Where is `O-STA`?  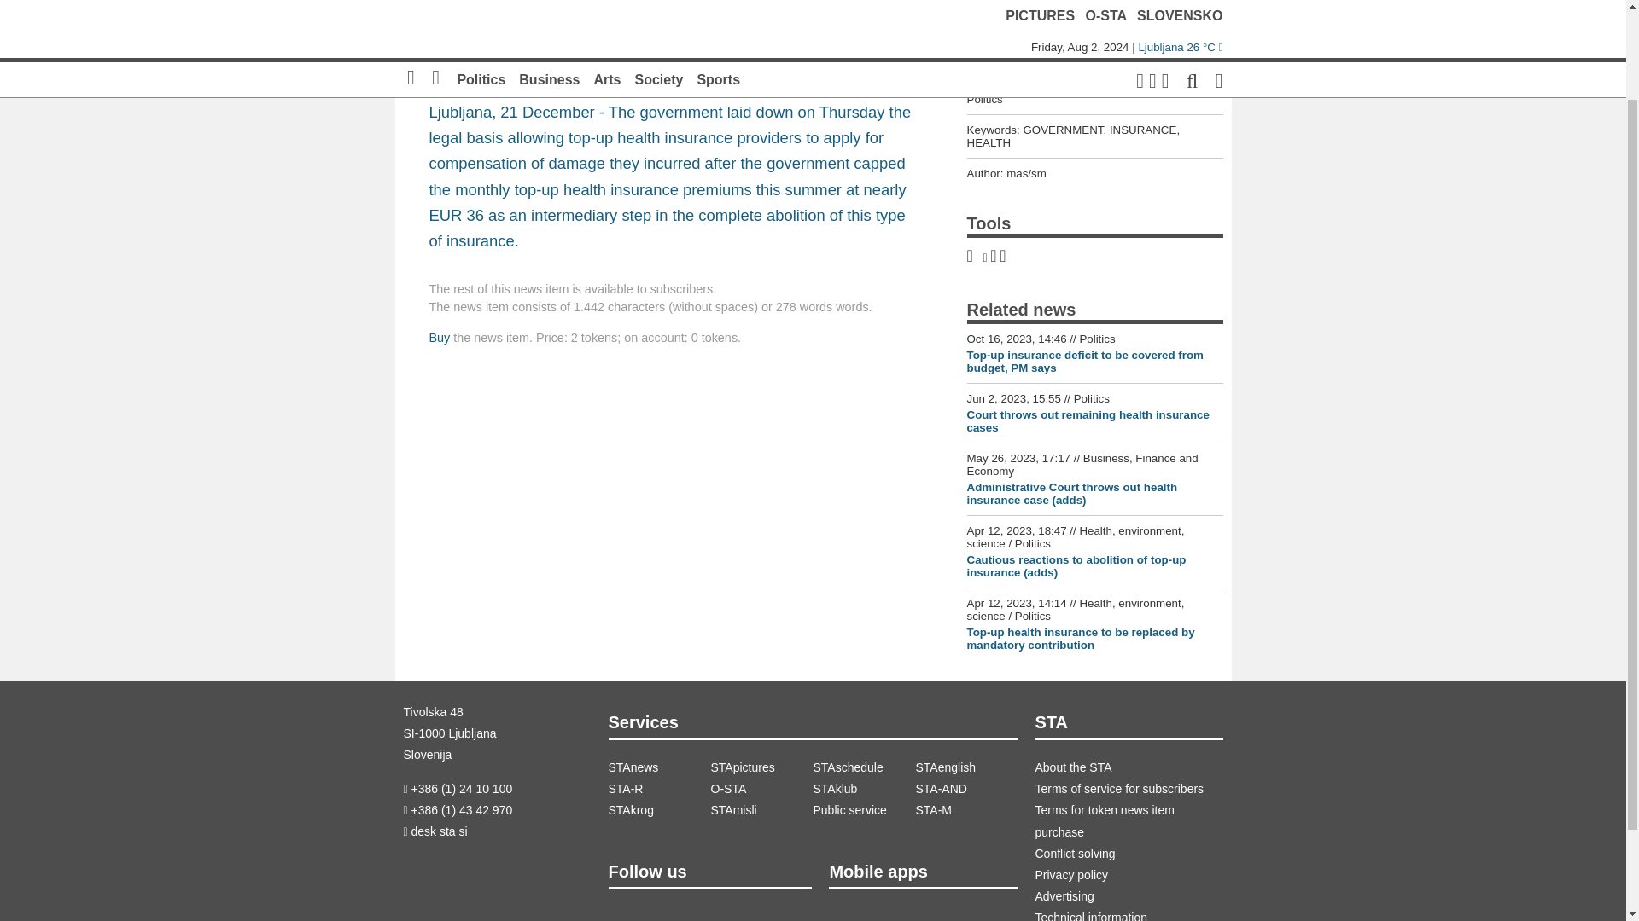 O-STA is located at coordinates (761, 789).